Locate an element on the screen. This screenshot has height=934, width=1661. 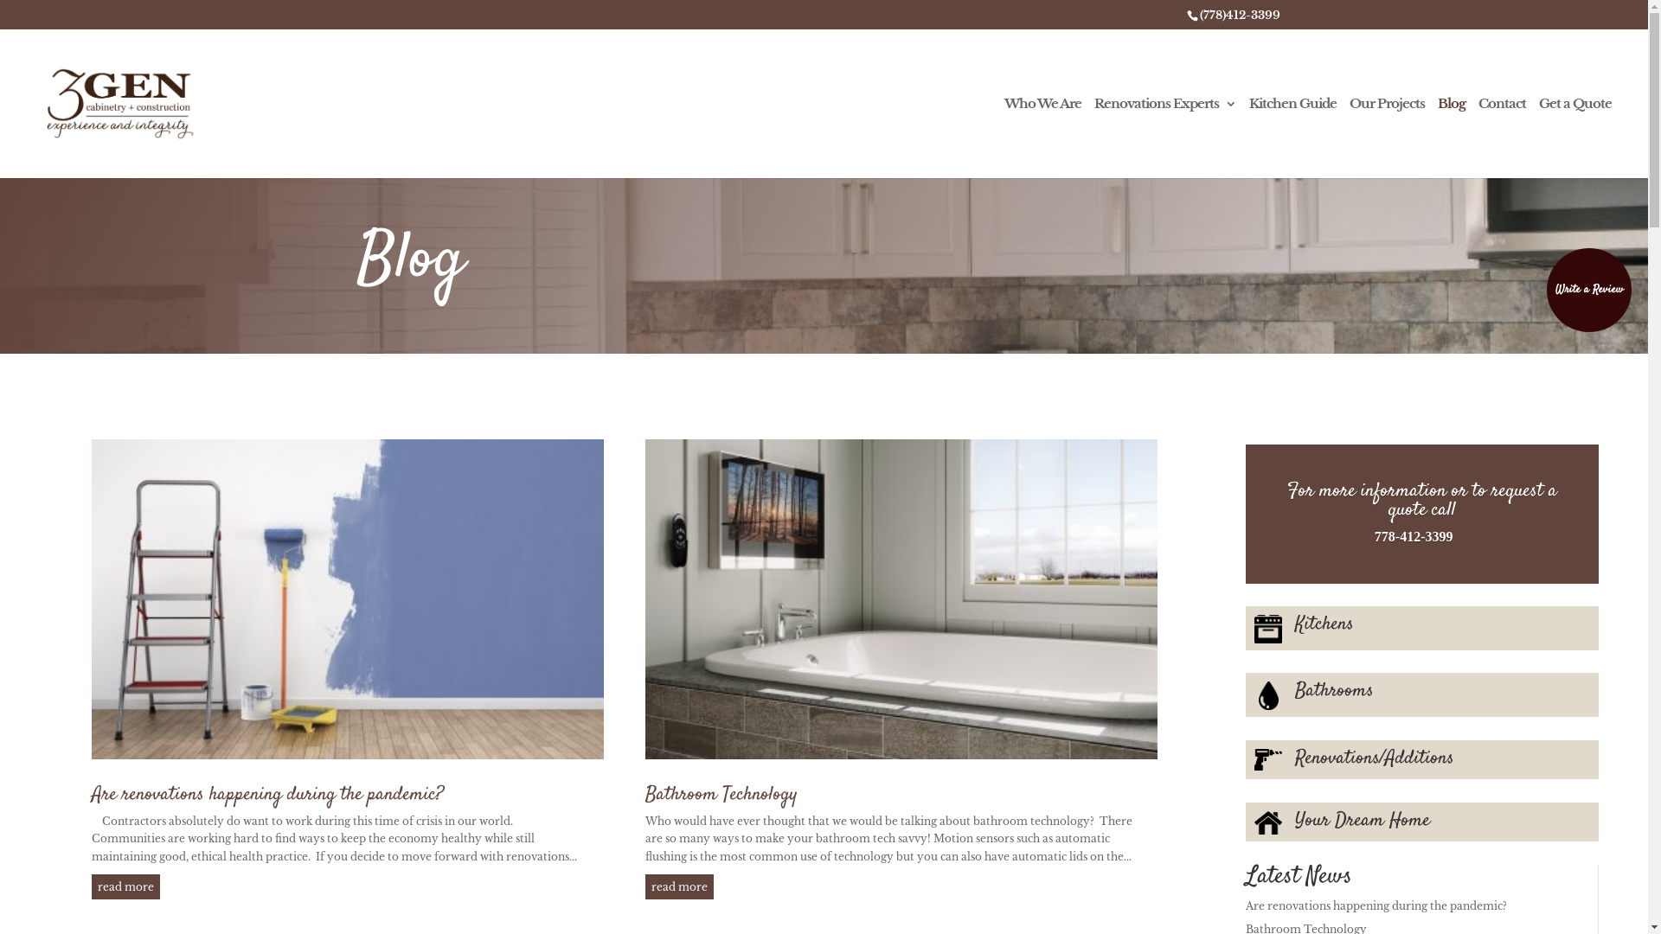
Write a Review is located at coordinates (1589, 291).